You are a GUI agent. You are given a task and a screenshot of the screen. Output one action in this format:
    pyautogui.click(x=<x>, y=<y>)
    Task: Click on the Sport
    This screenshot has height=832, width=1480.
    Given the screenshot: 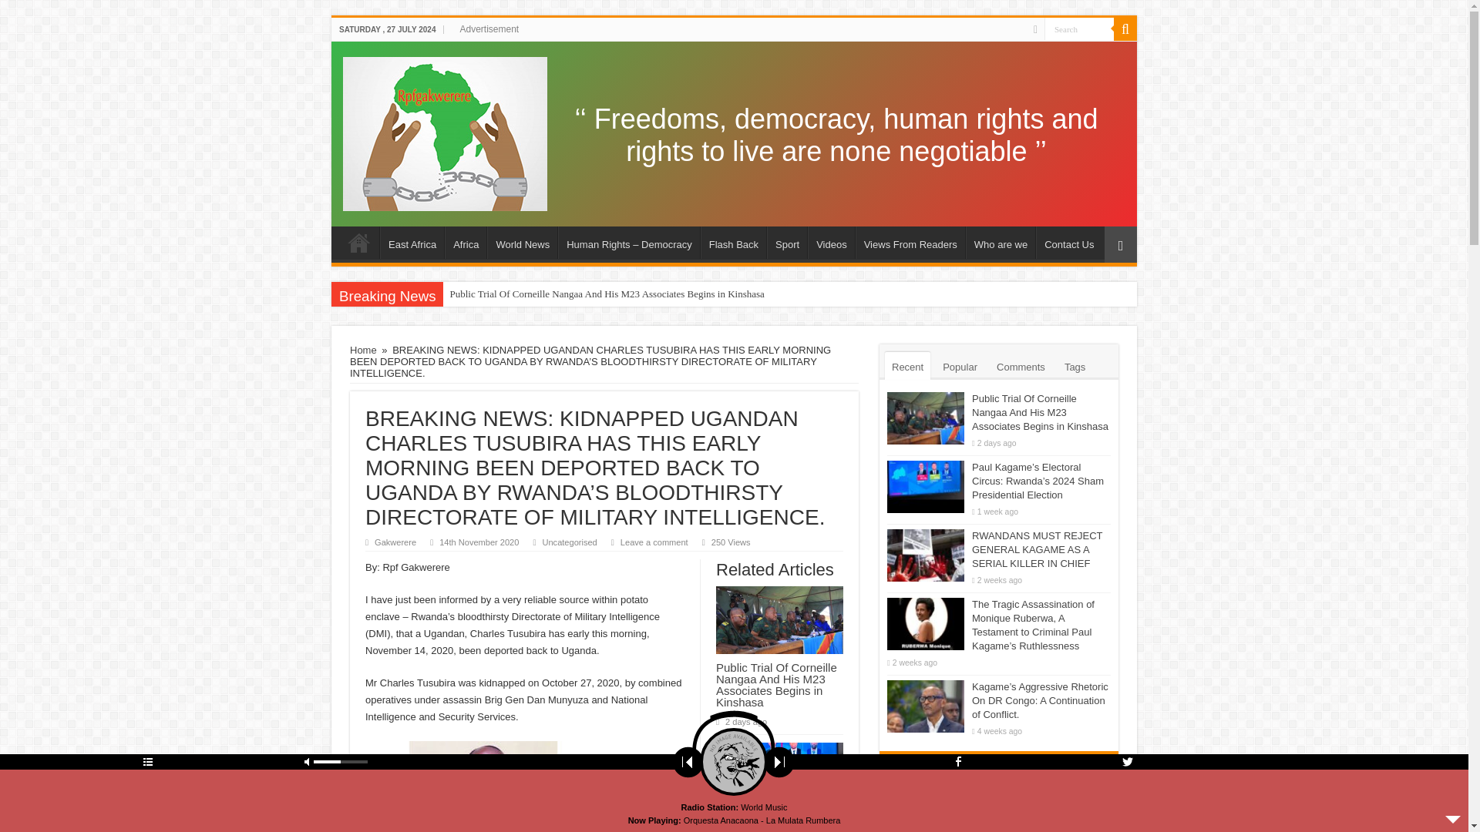 What is the action you would take?
    pyautogui.click(x=786, y=242)
    